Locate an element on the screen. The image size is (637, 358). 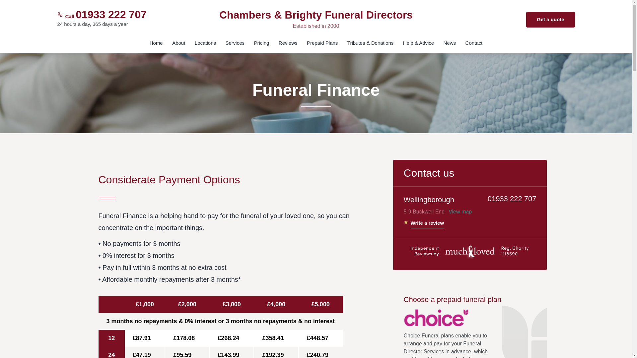
Services is located at coordinates (235, 46).